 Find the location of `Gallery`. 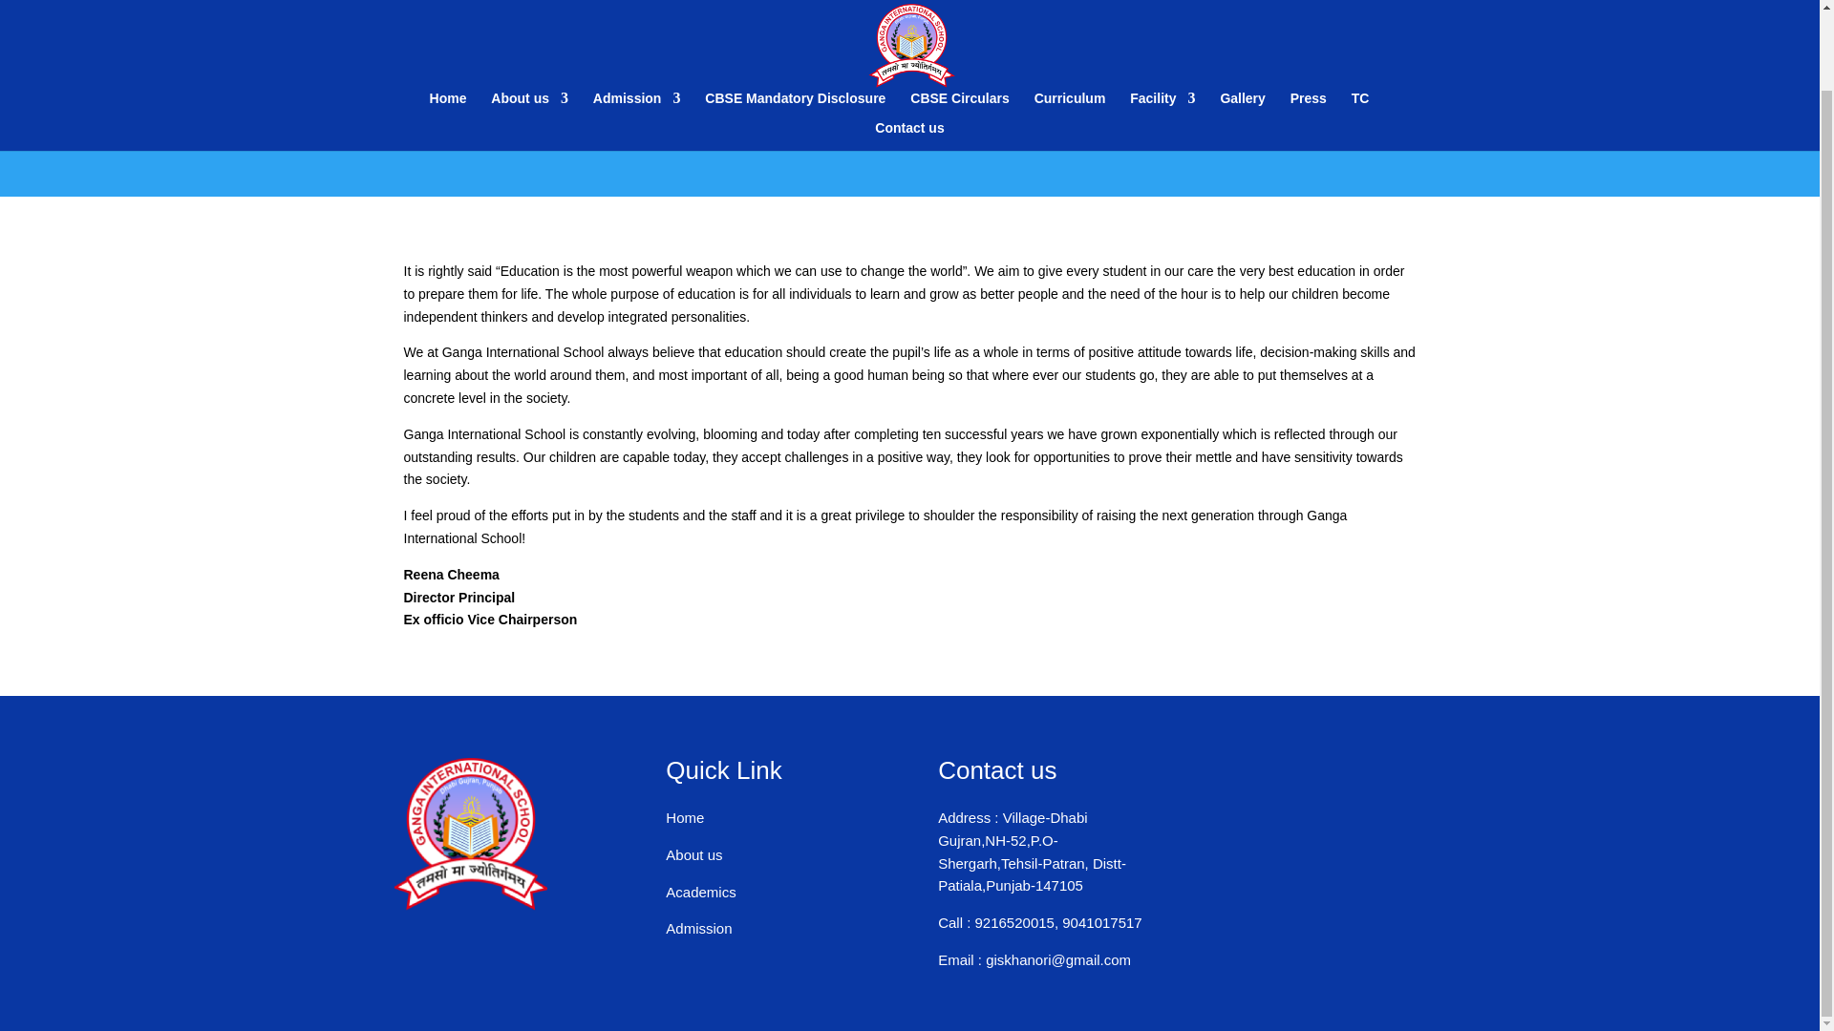

Gallery is located at coordinates (1242, 21).